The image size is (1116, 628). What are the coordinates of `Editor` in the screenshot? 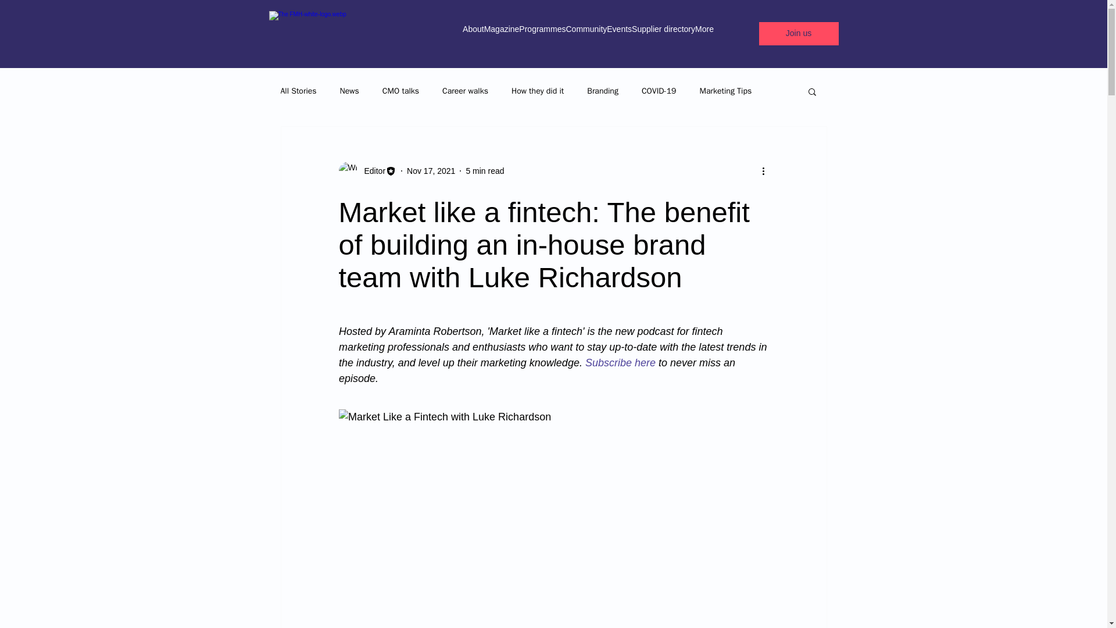 It's located at (367, 170).